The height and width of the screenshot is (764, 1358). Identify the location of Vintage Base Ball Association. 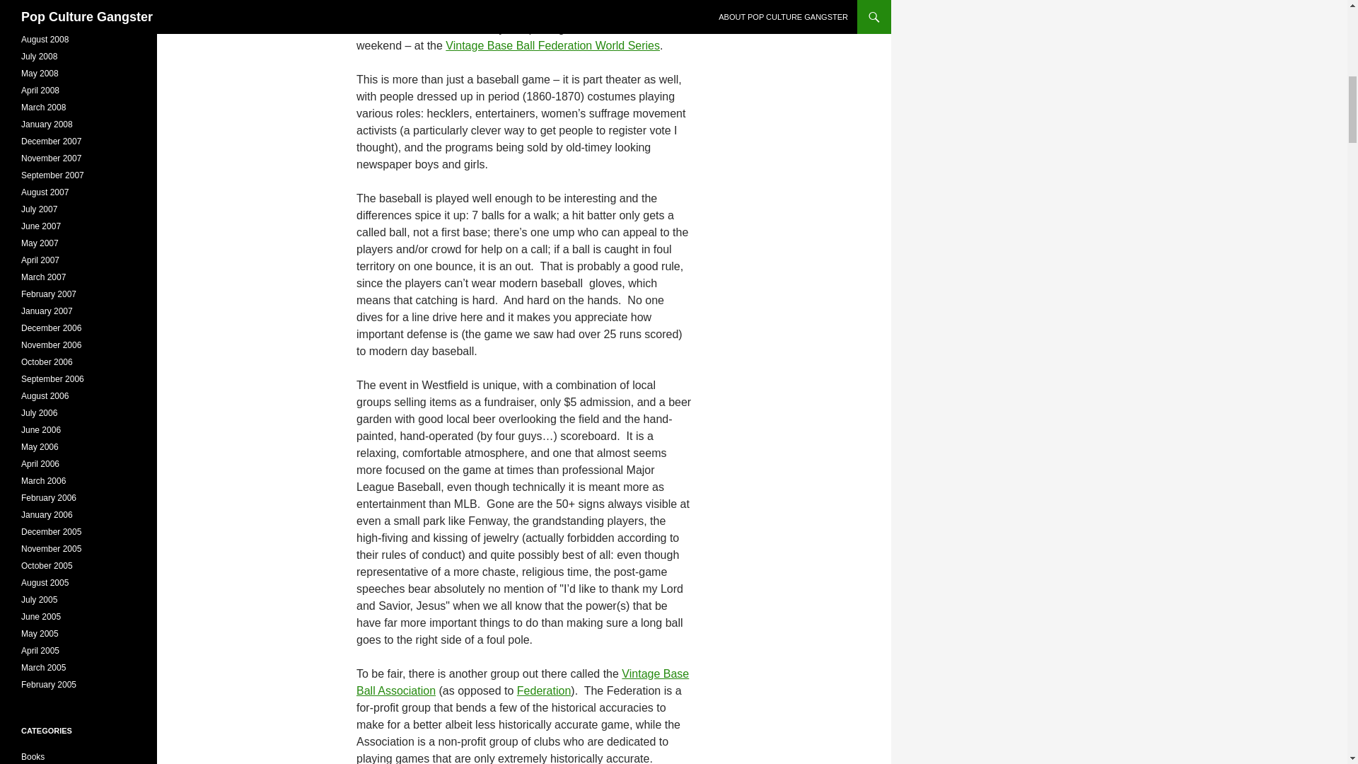
(522, 682).